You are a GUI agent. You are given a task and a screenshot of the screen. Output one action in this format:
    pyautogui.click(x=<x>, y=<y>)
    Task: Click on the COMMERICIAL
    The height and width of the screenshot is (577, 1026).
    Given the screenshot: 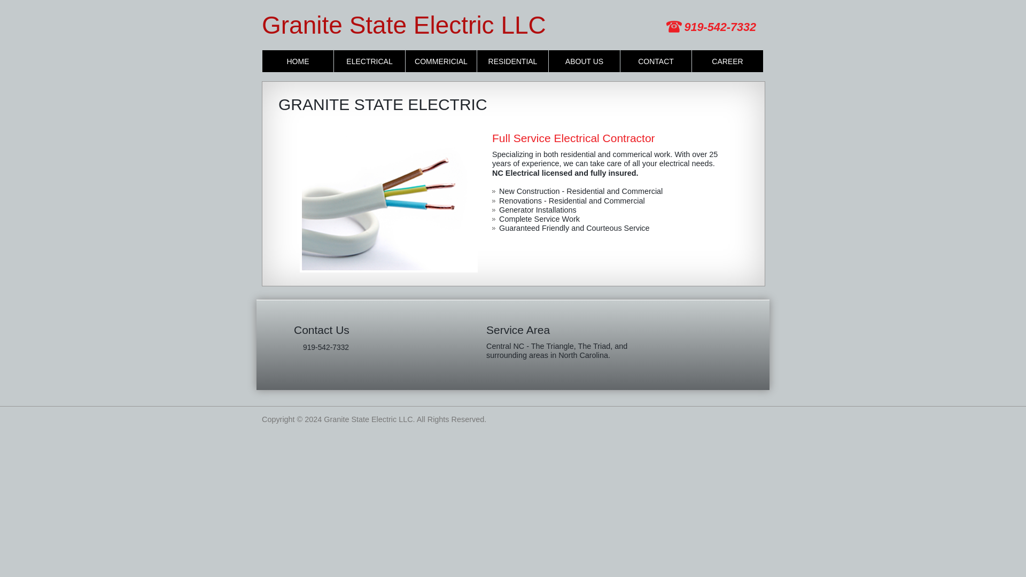 What is the action you would take?
    pyautogui.click(x=441, y=61)
    